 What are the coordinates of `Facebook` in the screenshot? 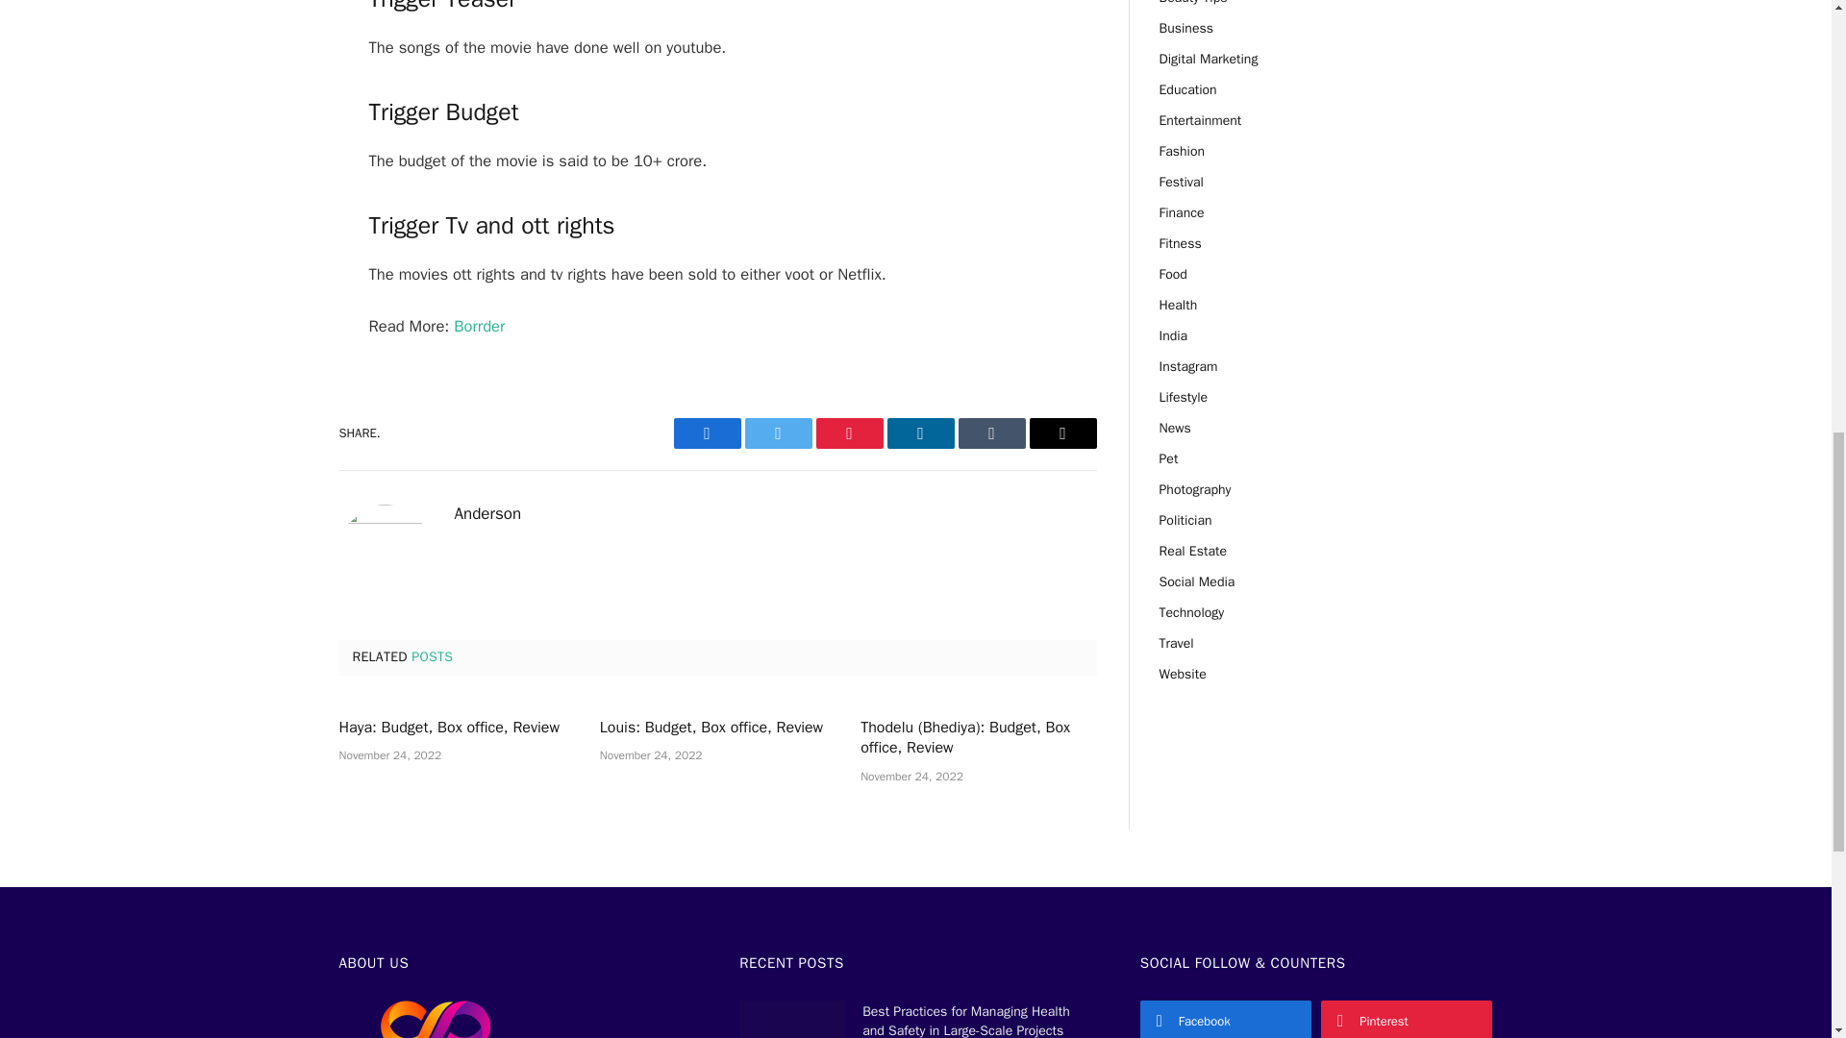 It's located at (706, 432).